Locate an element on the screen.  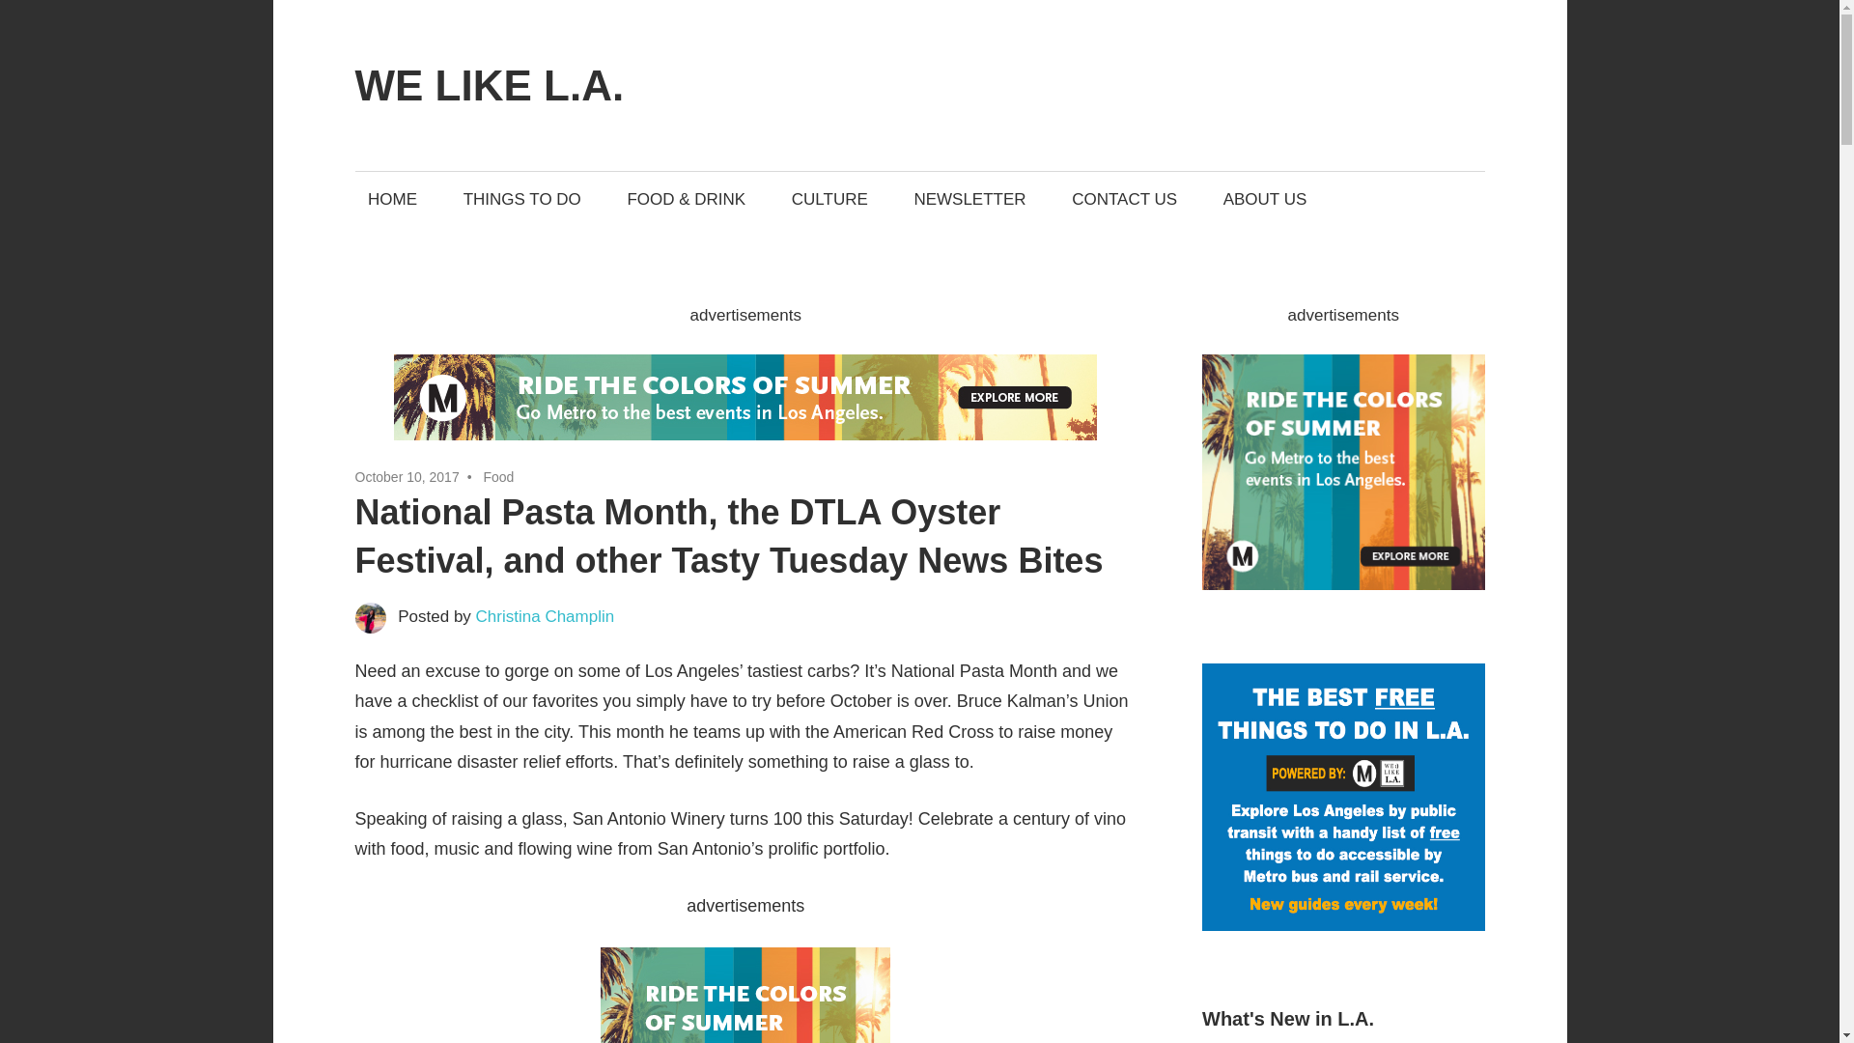
CULTURE is located at coordinates (829, 199).